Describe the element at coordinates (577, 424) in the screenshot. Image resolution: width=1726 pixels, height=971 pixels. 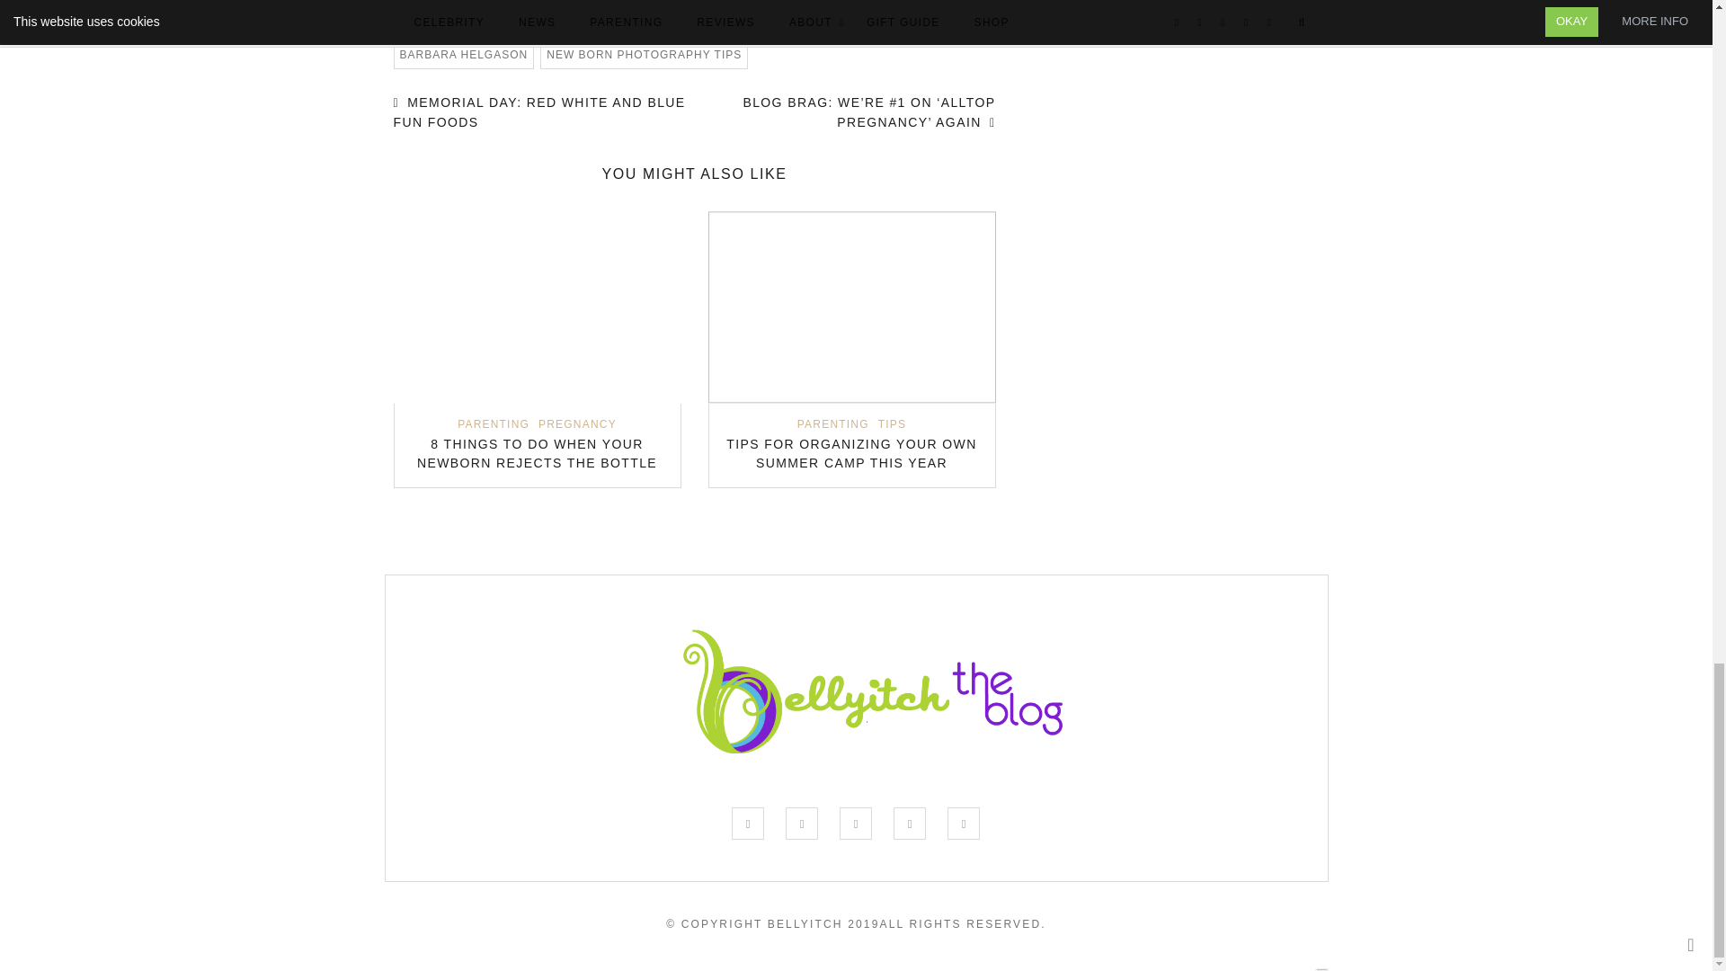
I see `PREGNANCY` at that location.